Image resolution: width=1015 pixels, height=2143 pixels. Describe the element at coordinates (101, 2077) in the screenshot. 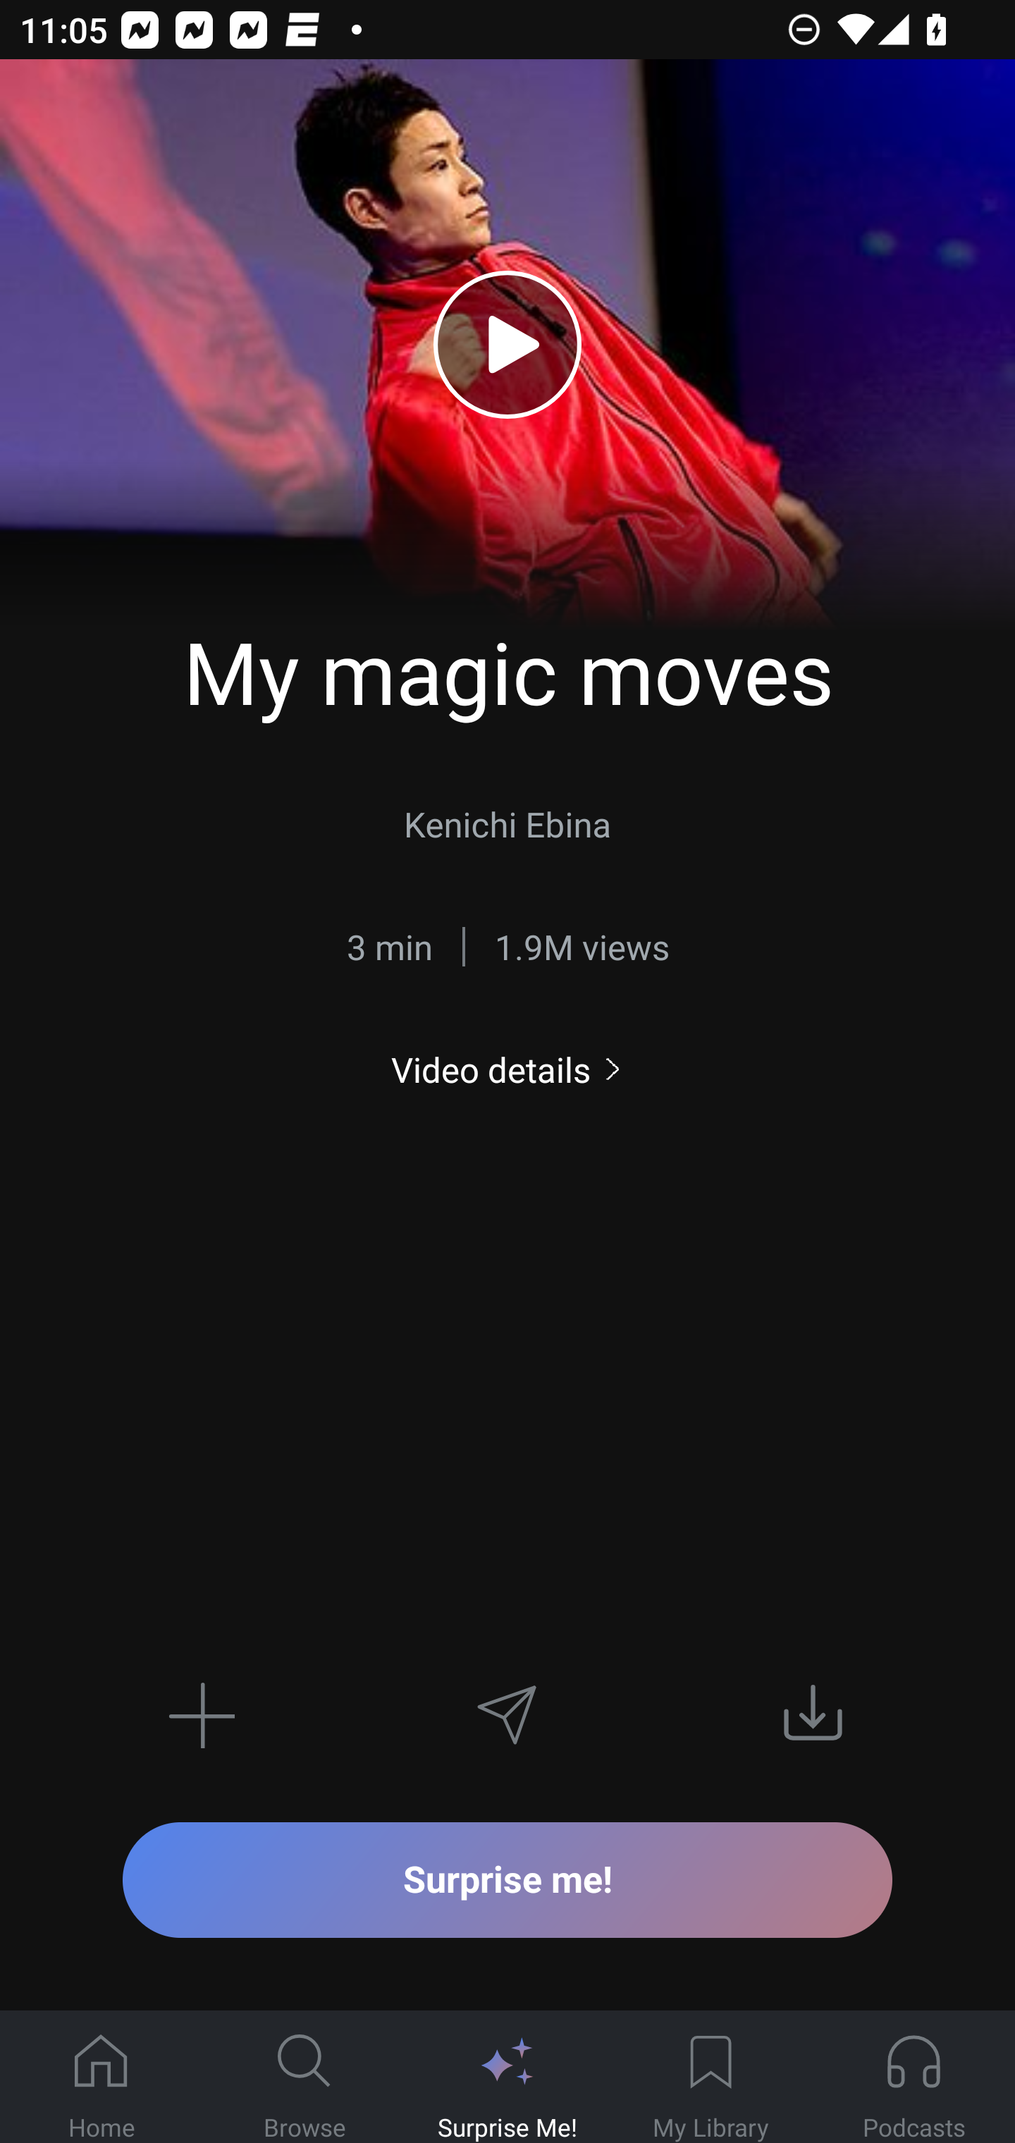

I see `Home` at that location.